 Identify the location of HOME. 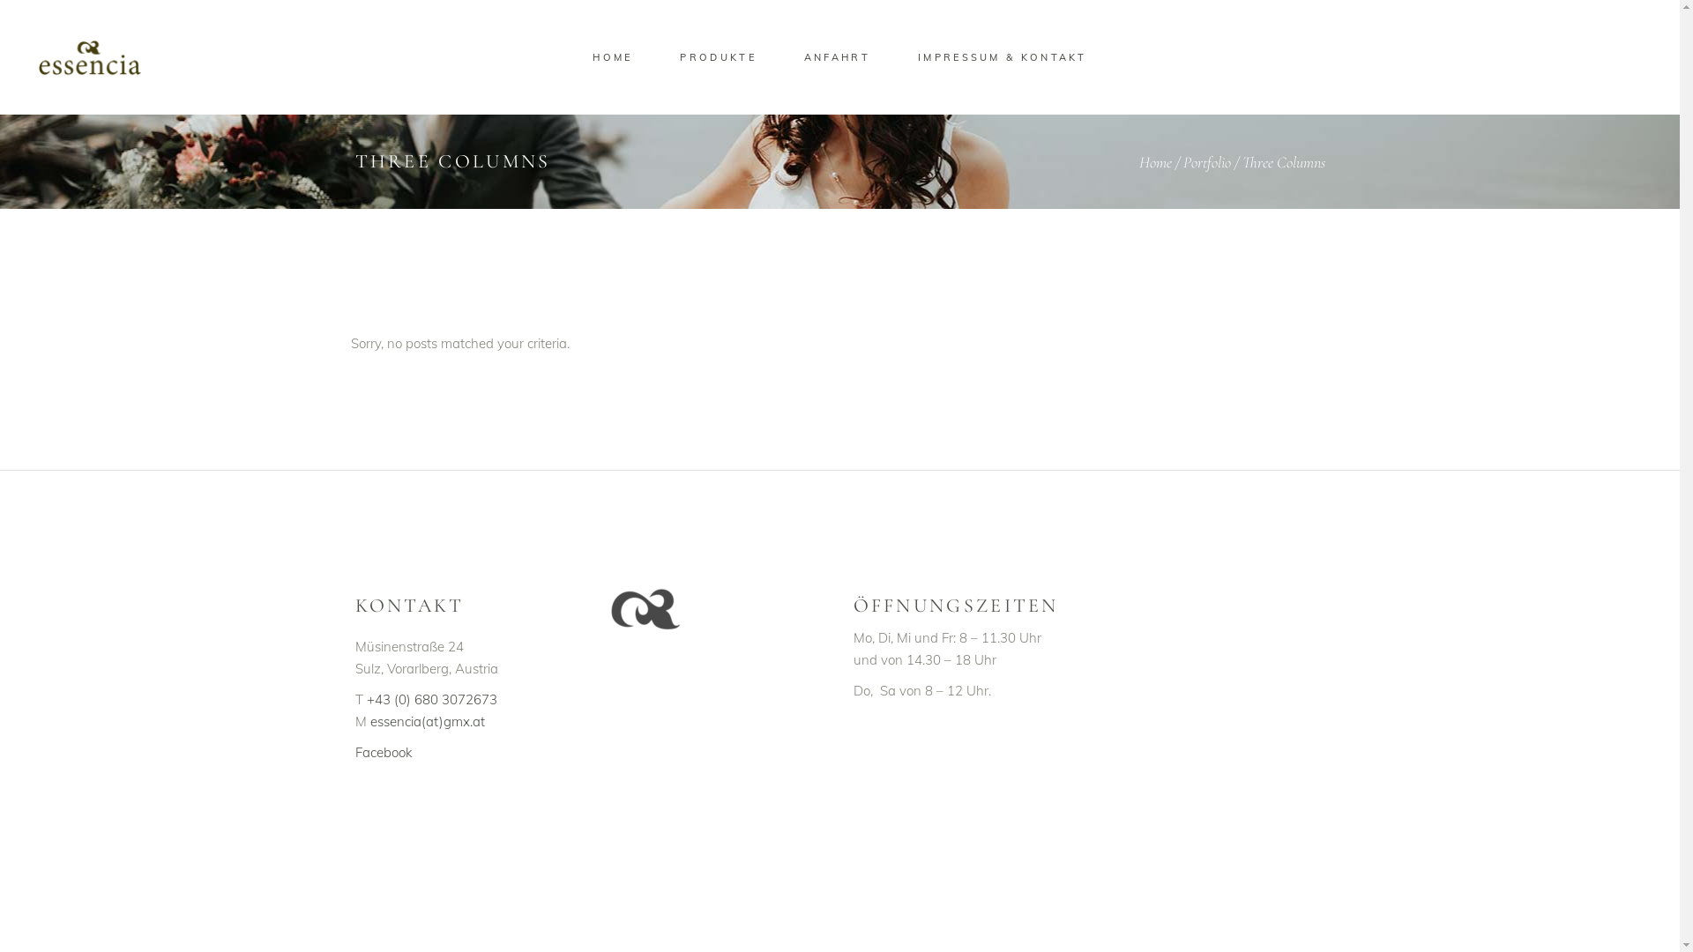
(612, 58).